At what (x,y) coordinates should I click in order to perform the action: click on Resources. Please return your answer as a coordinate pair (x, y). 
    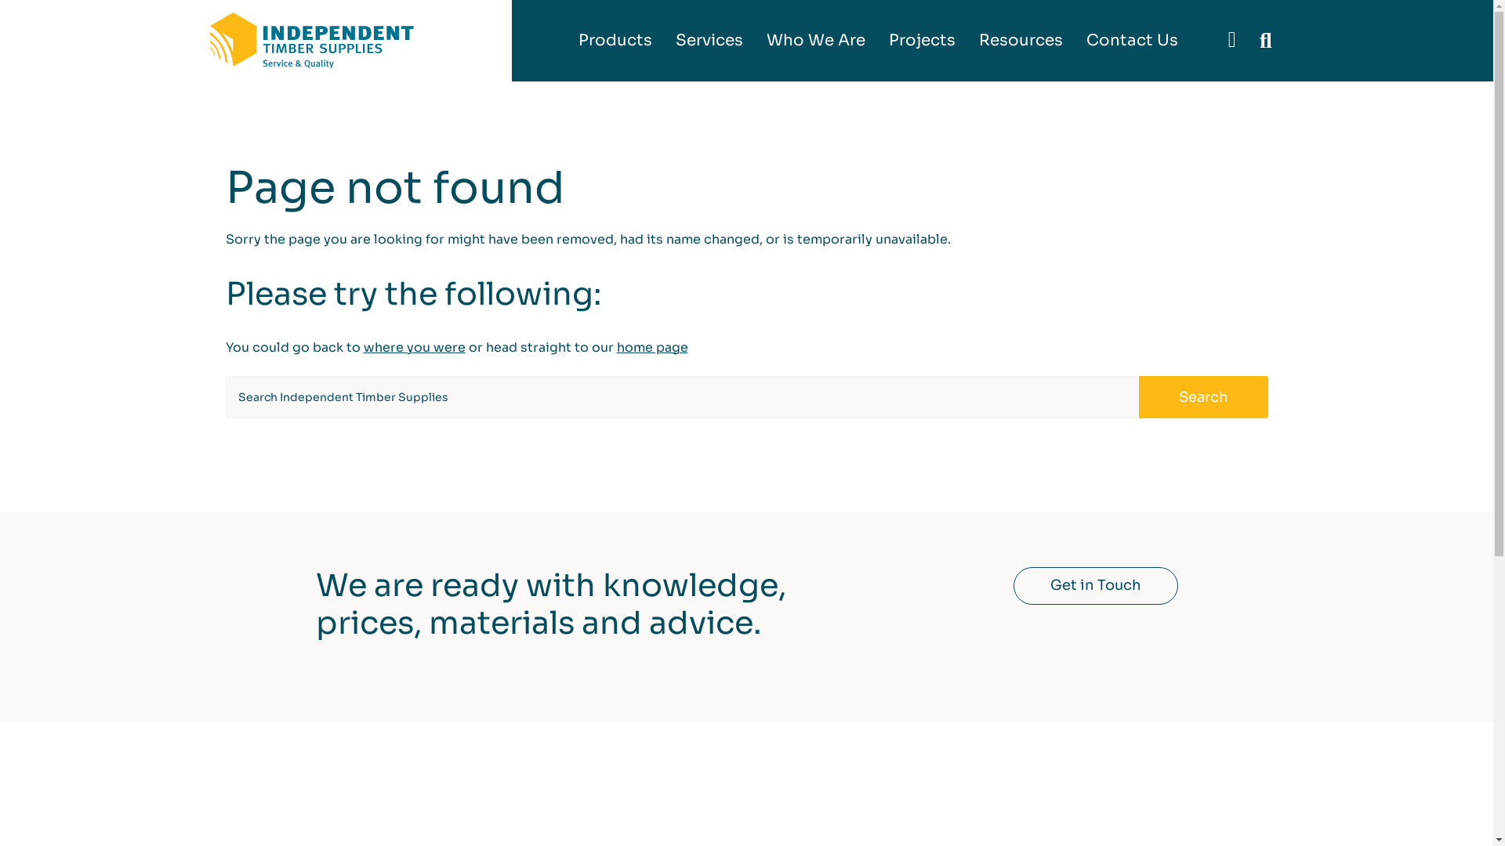
    Looking at the image, I should click on (1021, 41).